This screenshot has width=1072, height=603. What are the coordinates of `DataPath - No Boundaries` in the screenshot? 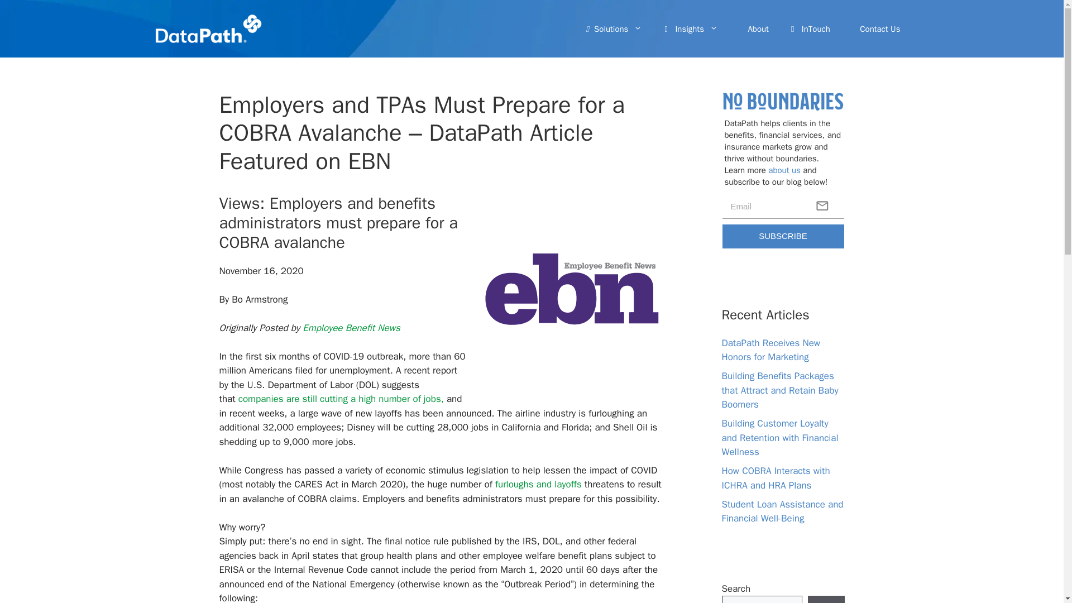 It's located at (783, 101).